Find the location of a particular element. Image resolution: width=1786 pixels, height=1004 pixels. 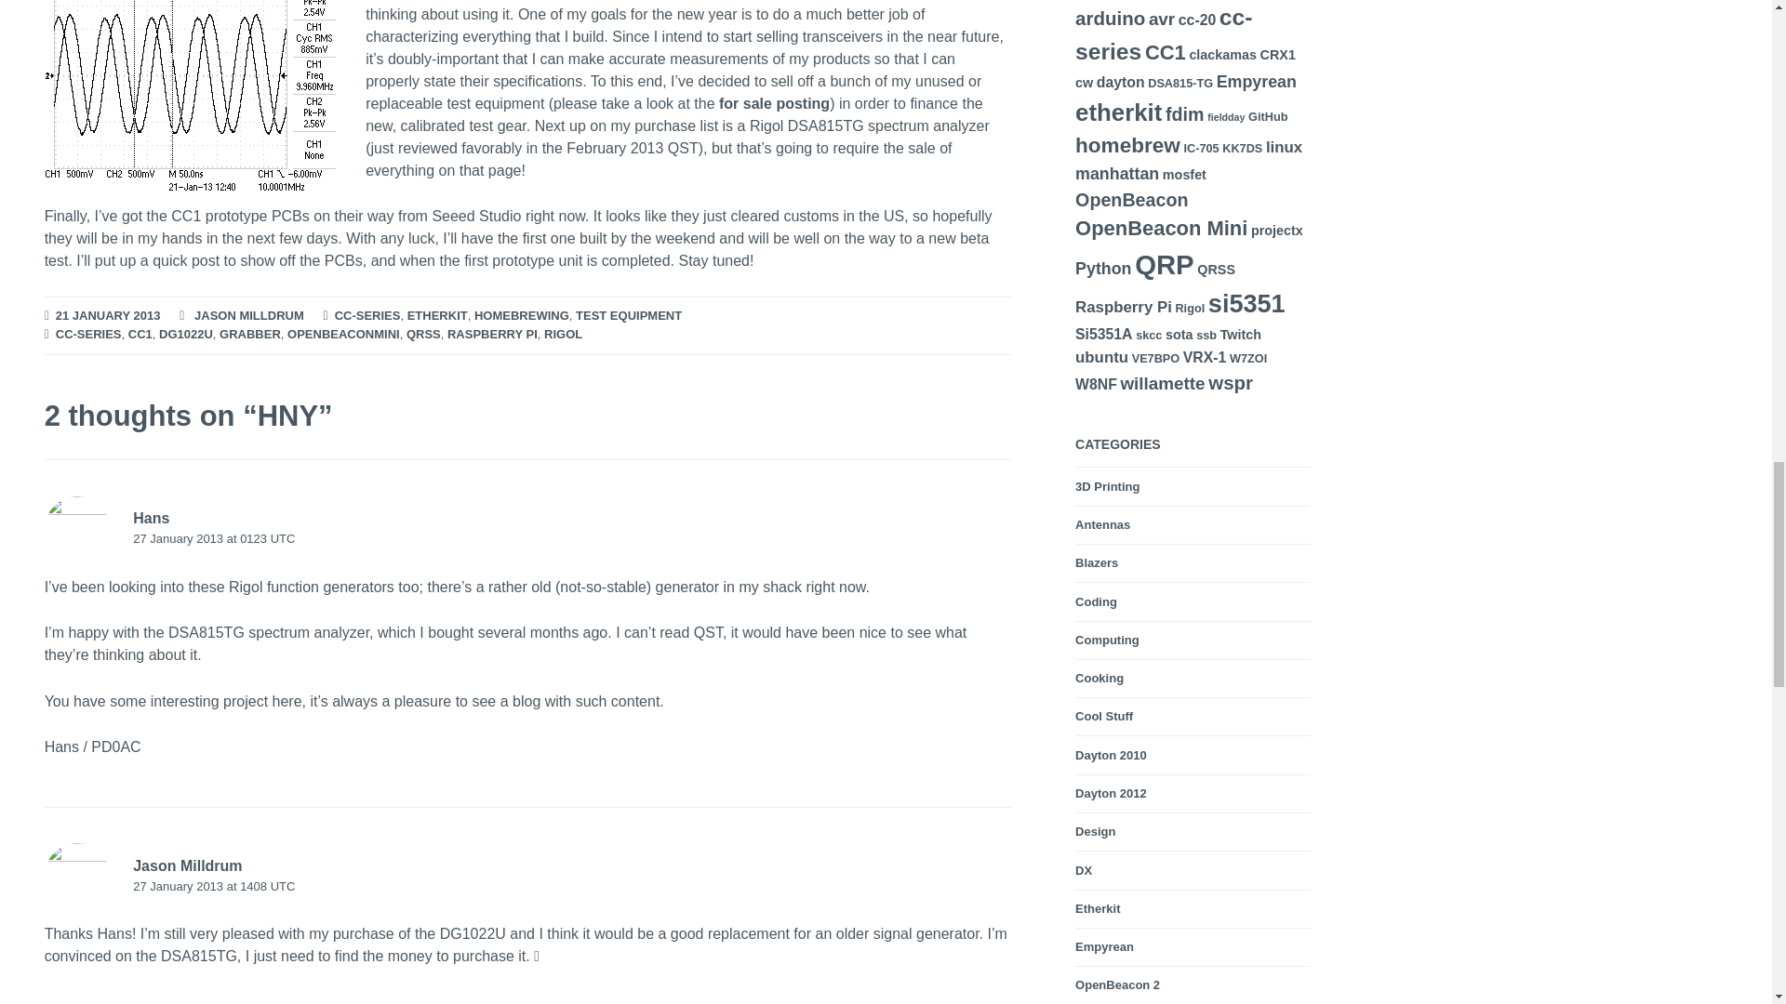

OPENBEACONMINI is located at coordinates (344, 335).